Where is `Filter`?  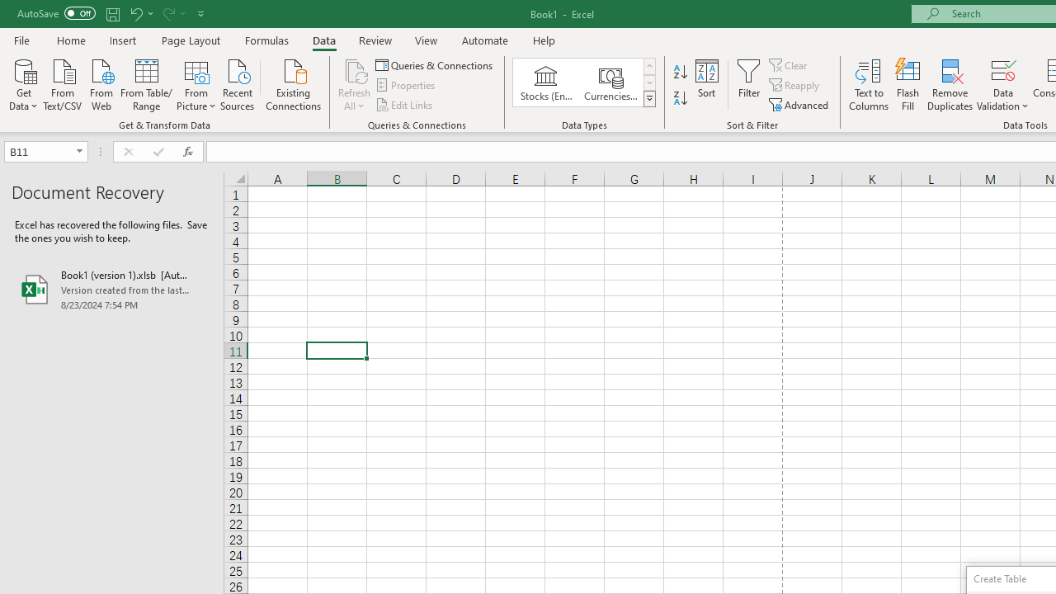
Filter is located at coordinates (749, 84).